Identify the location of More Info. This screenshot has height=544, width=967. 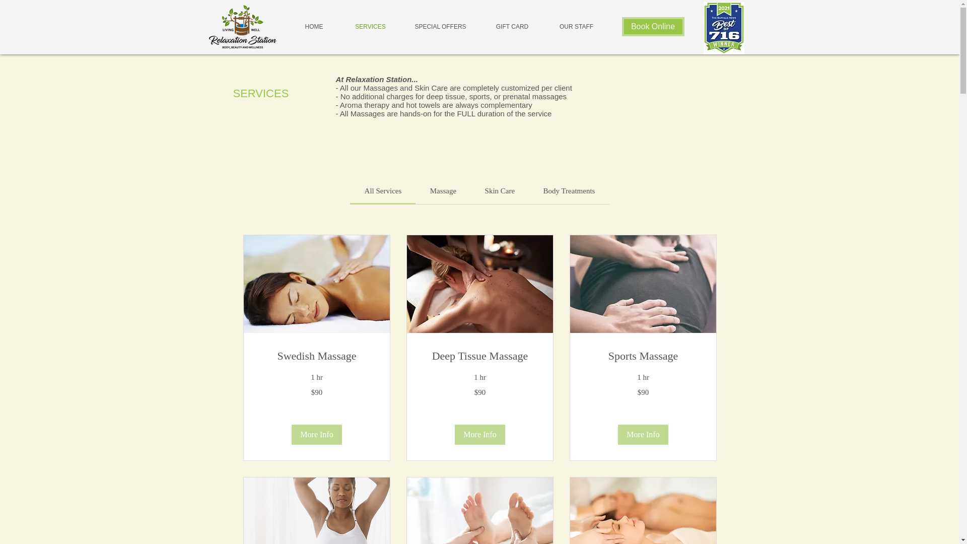
(479, 435).